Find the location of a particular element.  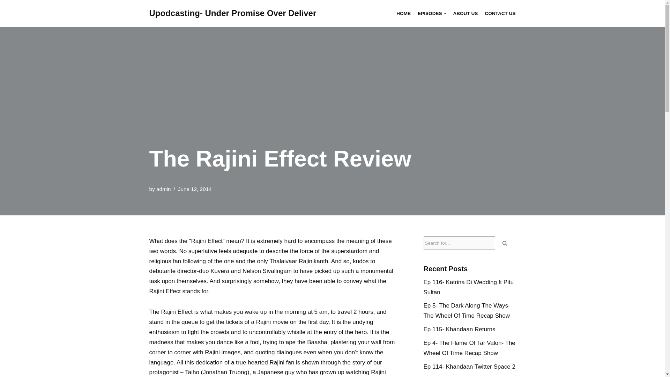

Ep 116- Katrina Di Wedding ft Pitu Sultan is located at coordinates (468, 287).